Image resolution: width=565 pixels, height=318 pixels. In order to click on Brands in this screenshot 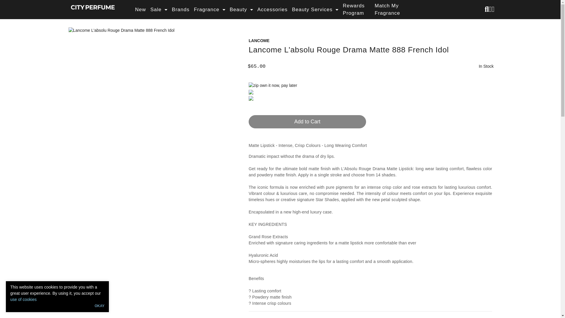, I will do `click(180, 9)`.